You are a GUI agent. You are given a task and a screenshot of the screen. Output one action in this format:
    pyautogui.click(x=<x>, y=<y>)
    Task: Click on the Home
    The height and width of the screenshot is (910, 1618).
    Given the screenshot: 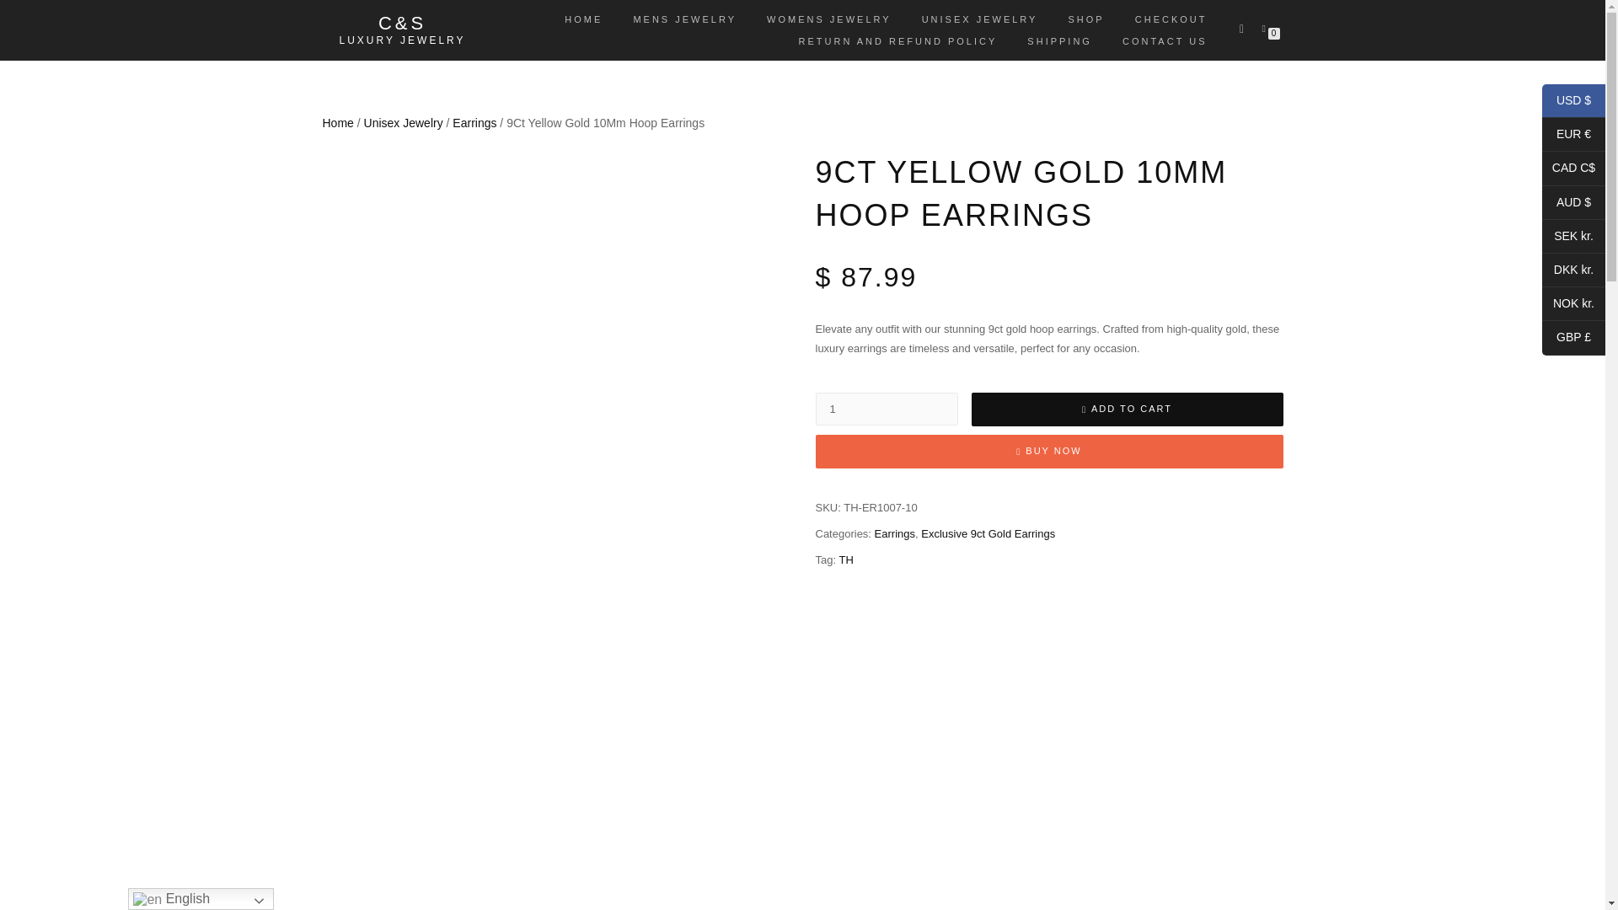 What is the action you would take?
    pyautogui.click(x=337, y=123)
    